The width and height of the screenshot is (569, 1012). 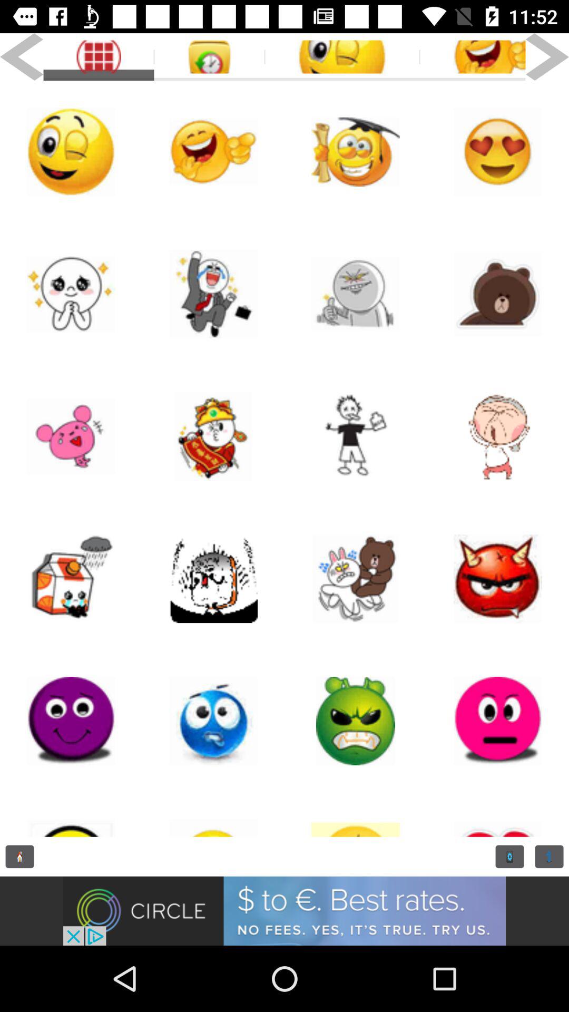 What do you see at coordinates (472, 57) in the screenshot?
I see `select emoji` at bounding box center [472, 57].